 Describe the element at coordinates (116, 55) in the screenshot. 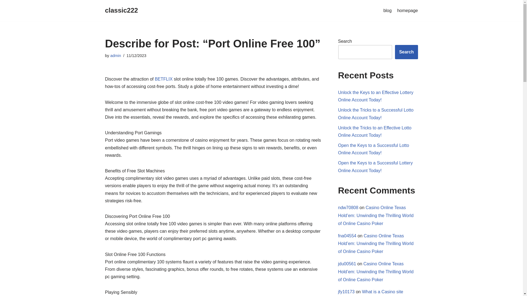

I see `admin` at that location.